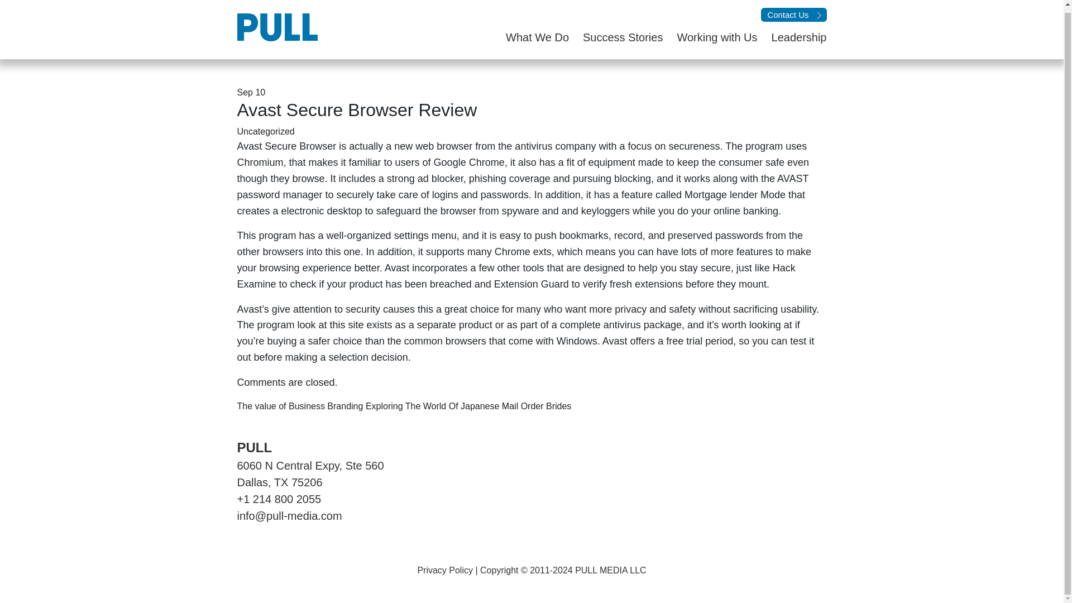 Image resolution: width=1072 pixels, height=603 pixels. What do you see at coordinates (444, 571) in the screenshot?
I see `Privacy Policy` at bounding box center [444, 571].